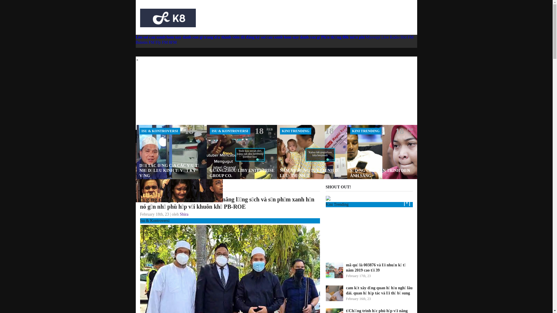  Describe the element at coordinates (373, 37) in the screenshot. I see `Myresipi` at that location.